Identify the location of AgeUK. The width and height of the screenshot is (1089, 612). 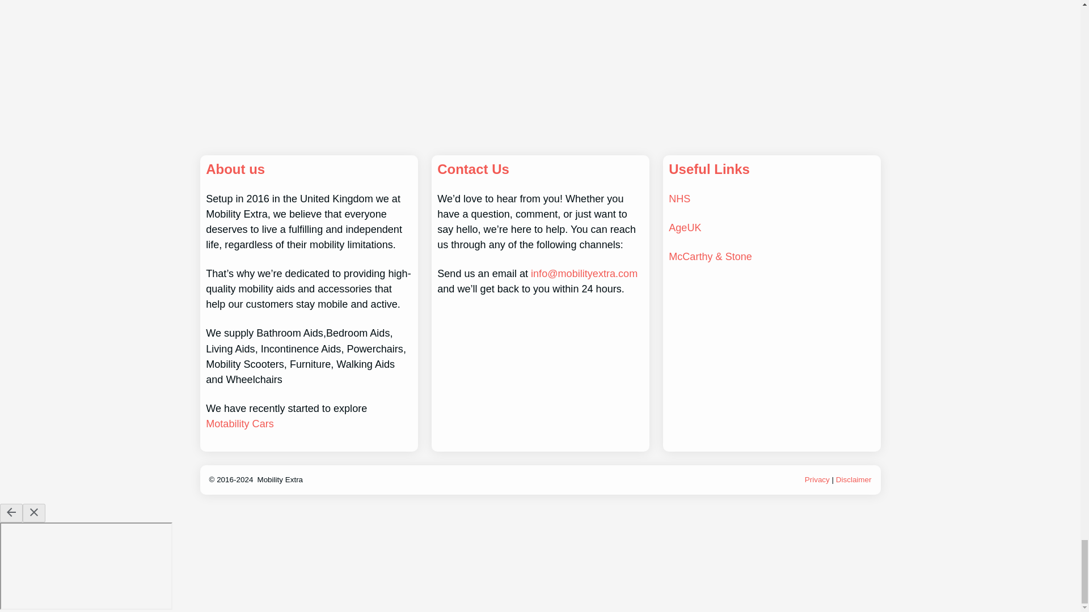
(685, 228).